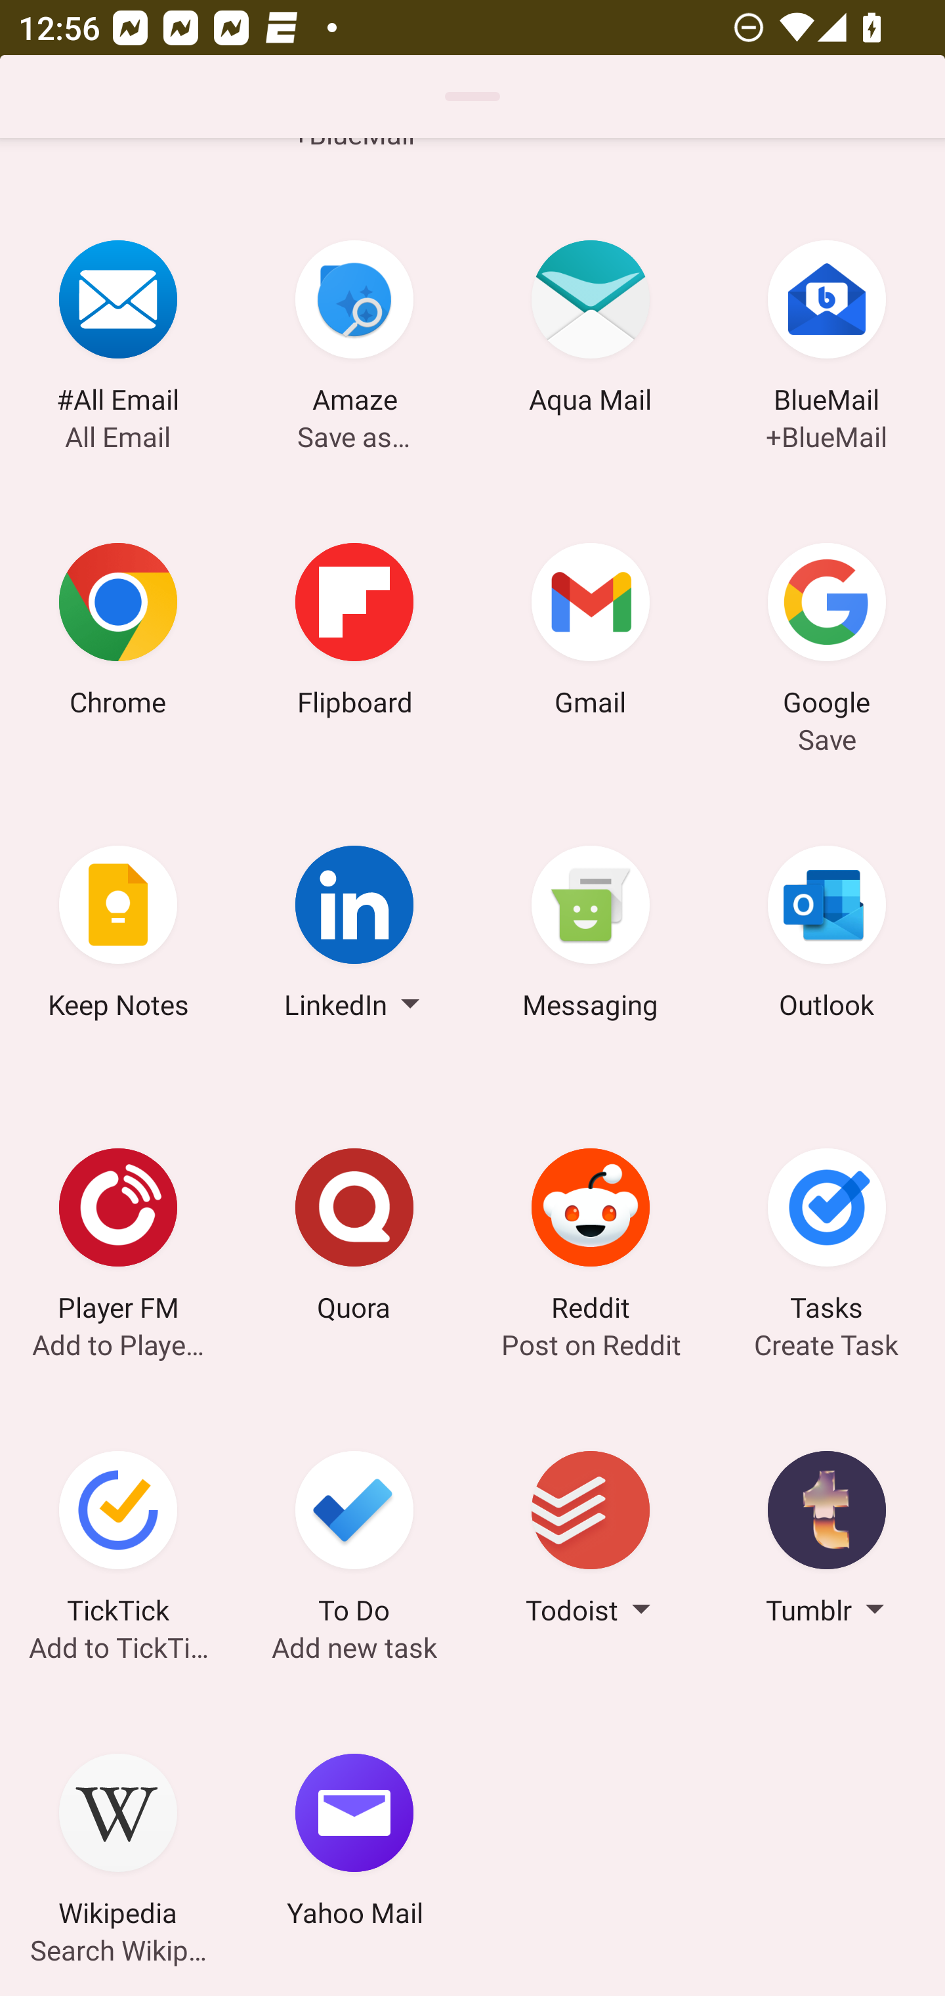 The width and height of the screenshot is (945, 1996). Describe the element at coordinates (118, 331) in the screenshot. I see `#All Email All Email` at that location.